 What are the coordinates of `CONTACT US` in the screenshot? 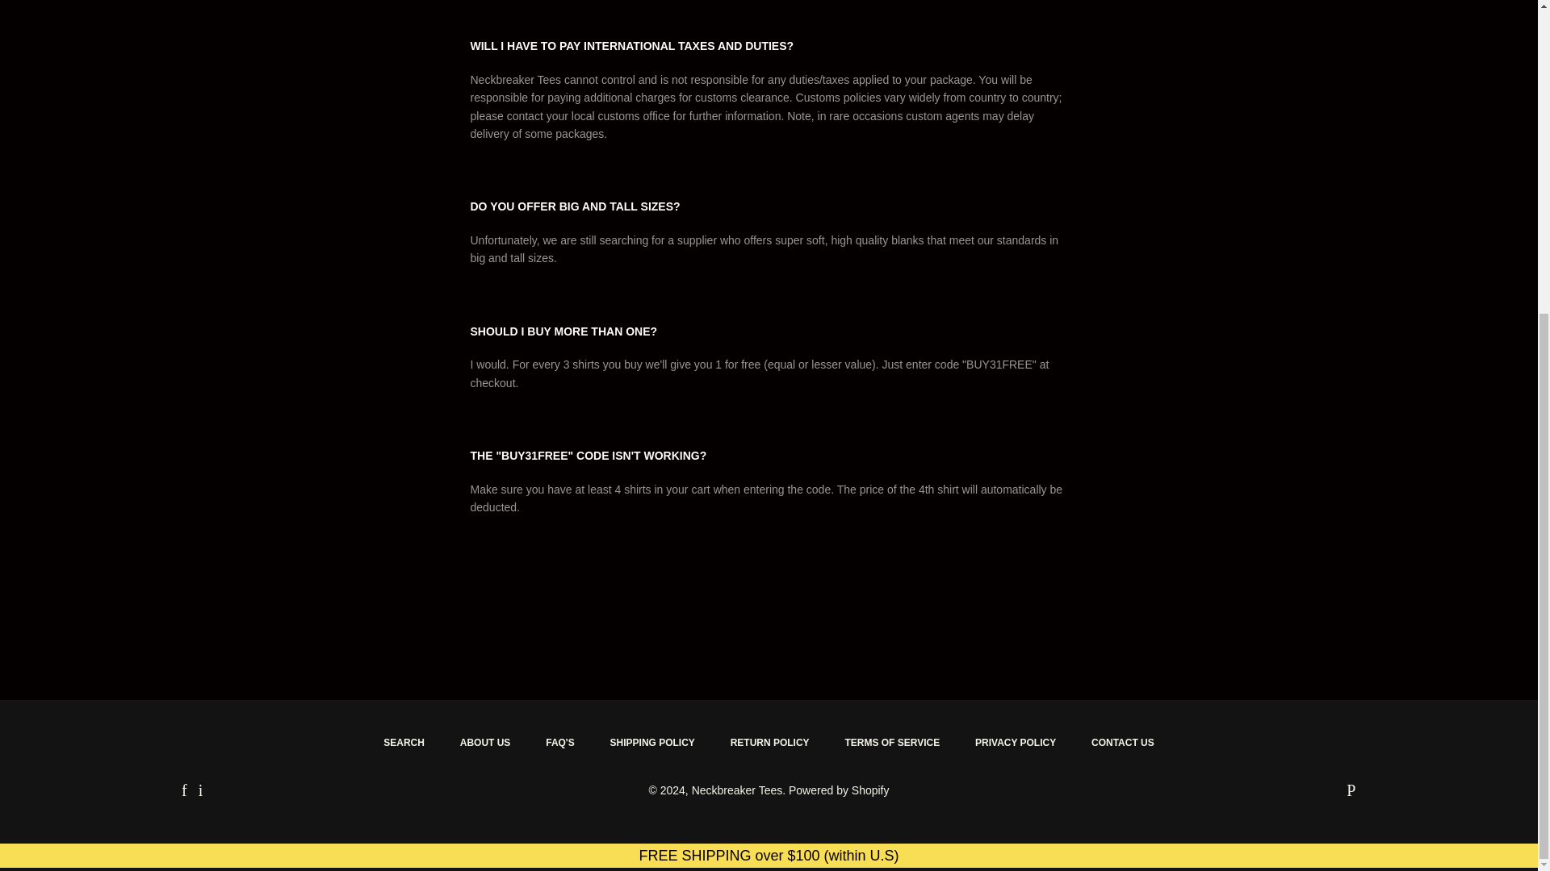 It's located at (1122, 744).